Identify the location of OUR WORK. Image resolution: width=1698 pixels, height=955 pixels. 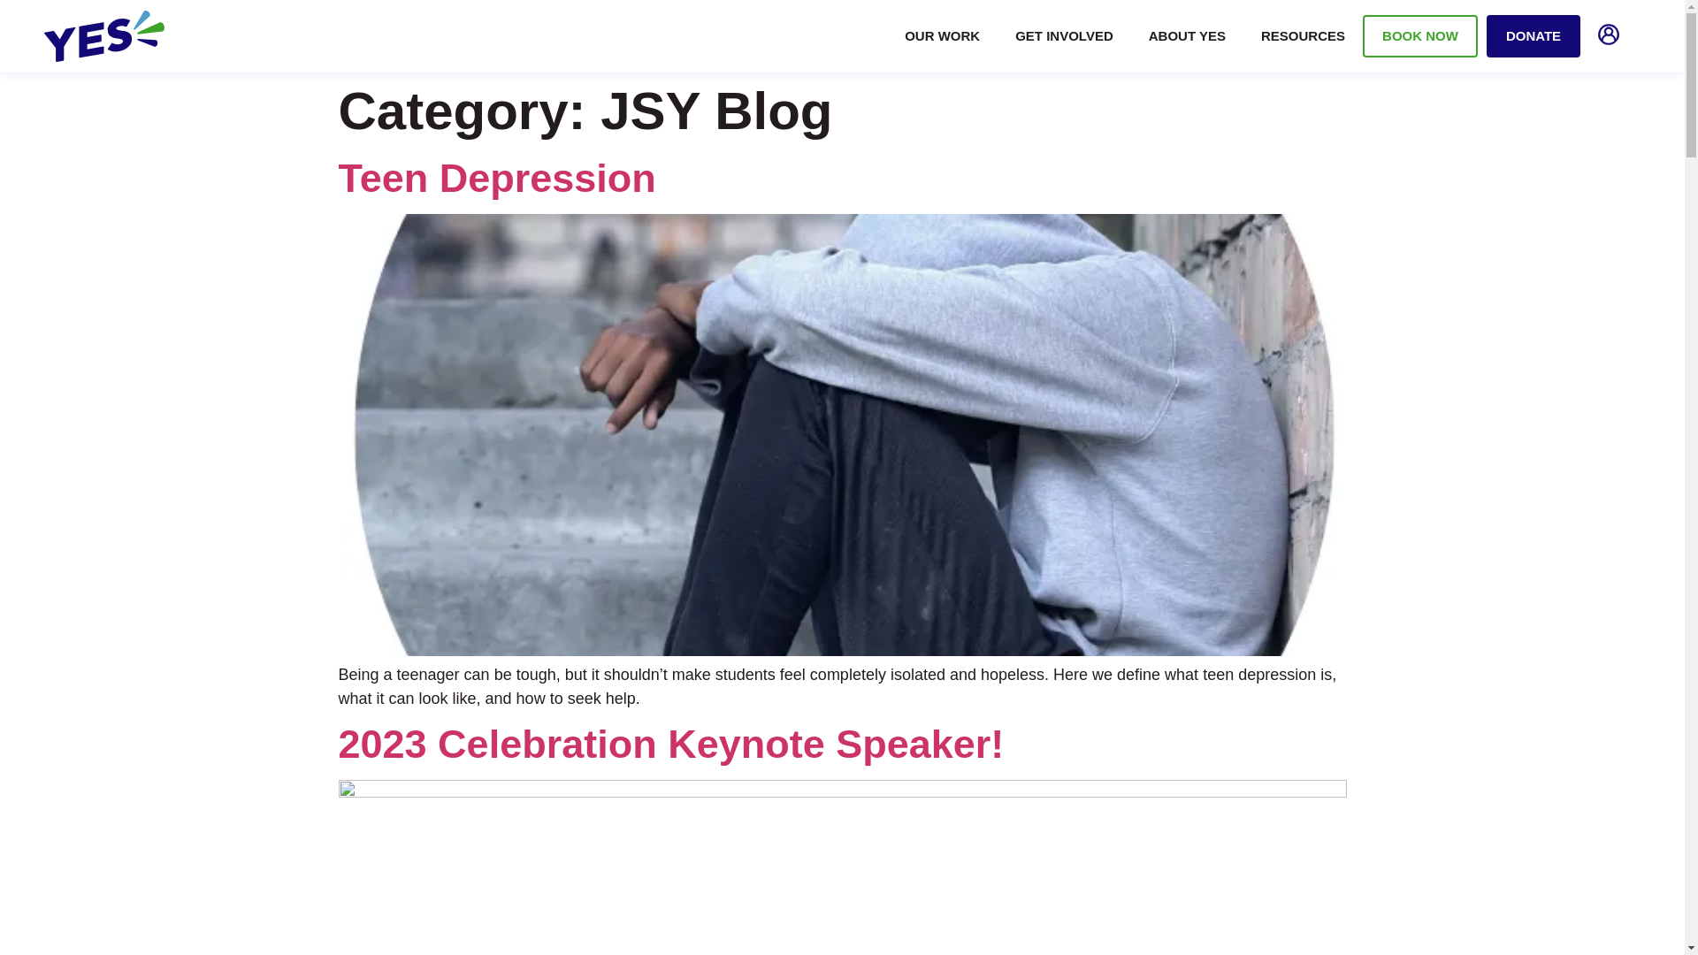
(942, 35).